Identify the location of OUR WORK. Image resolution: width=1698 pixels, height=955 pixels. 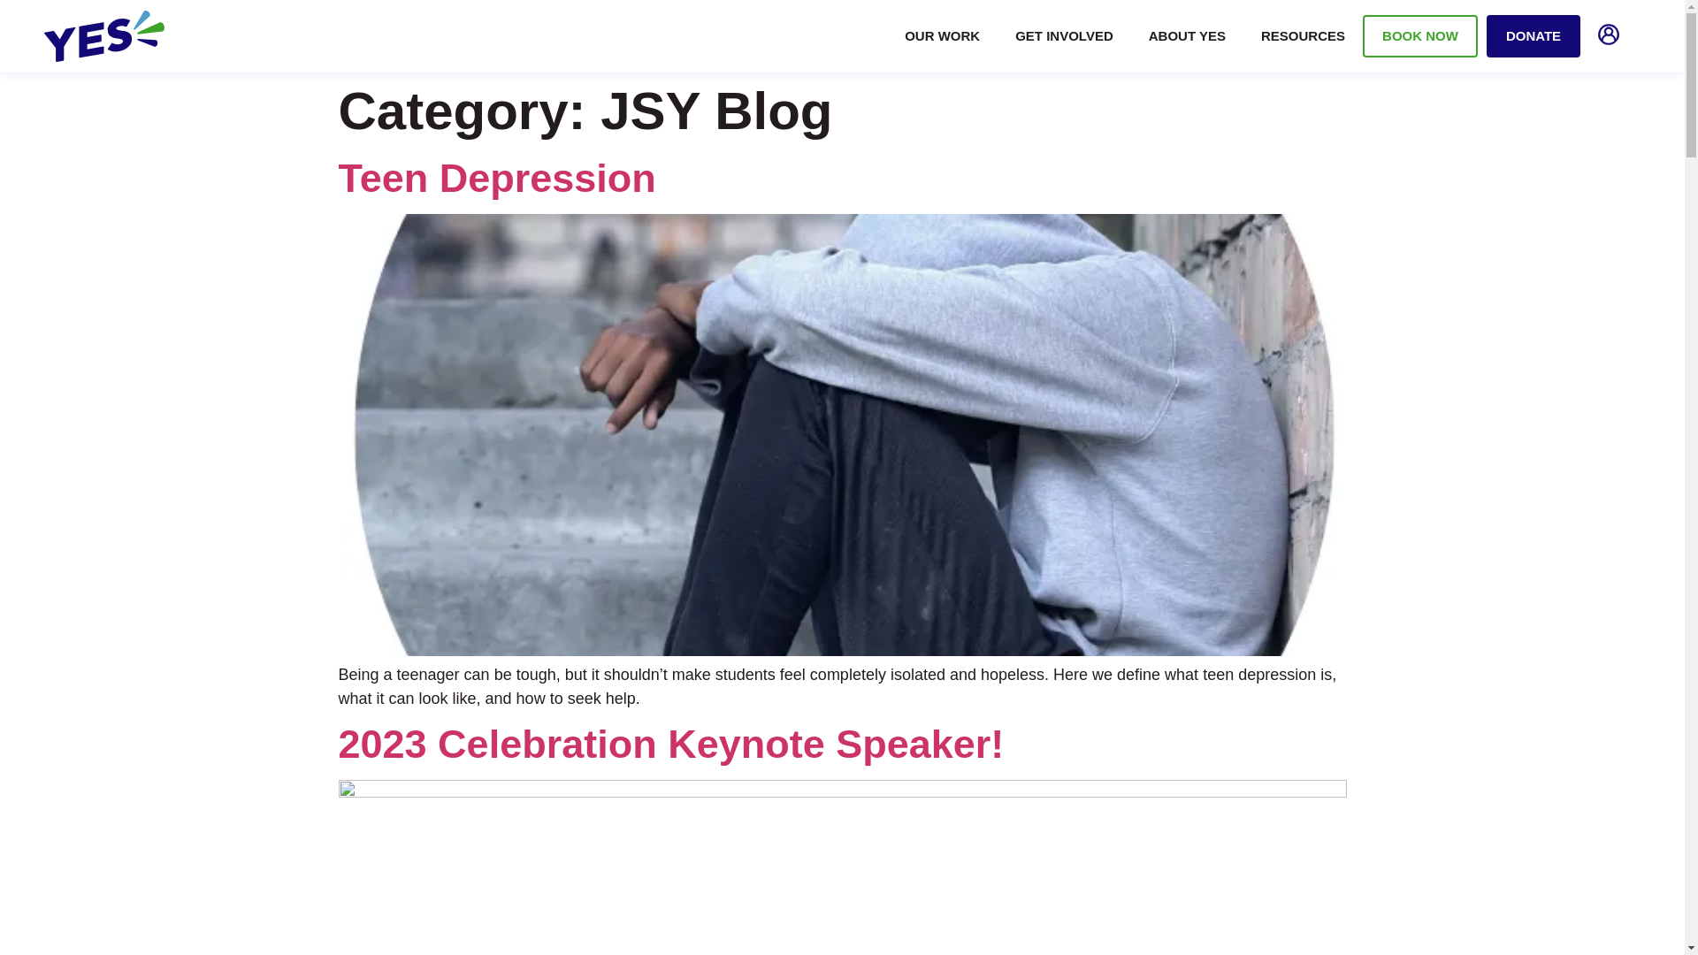
(942, 35).